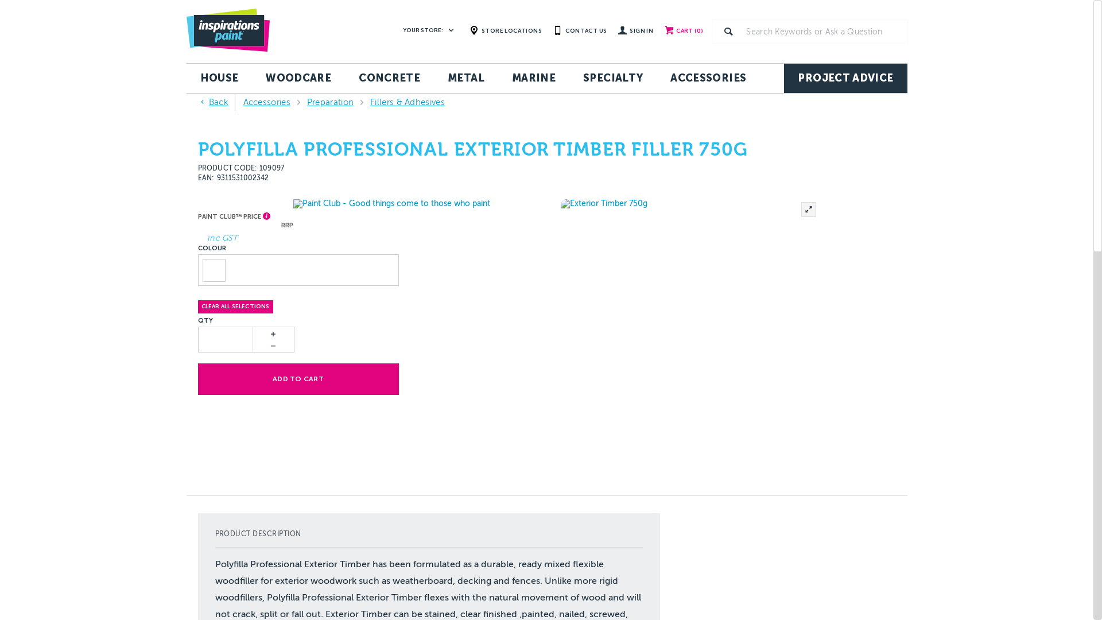 The height and width of the screenshot is (620, 1102). What do you see at coordinates (845, 78) in the screenshot?
I see `PROJECT ADVICE` at bounding box center [845, 78].